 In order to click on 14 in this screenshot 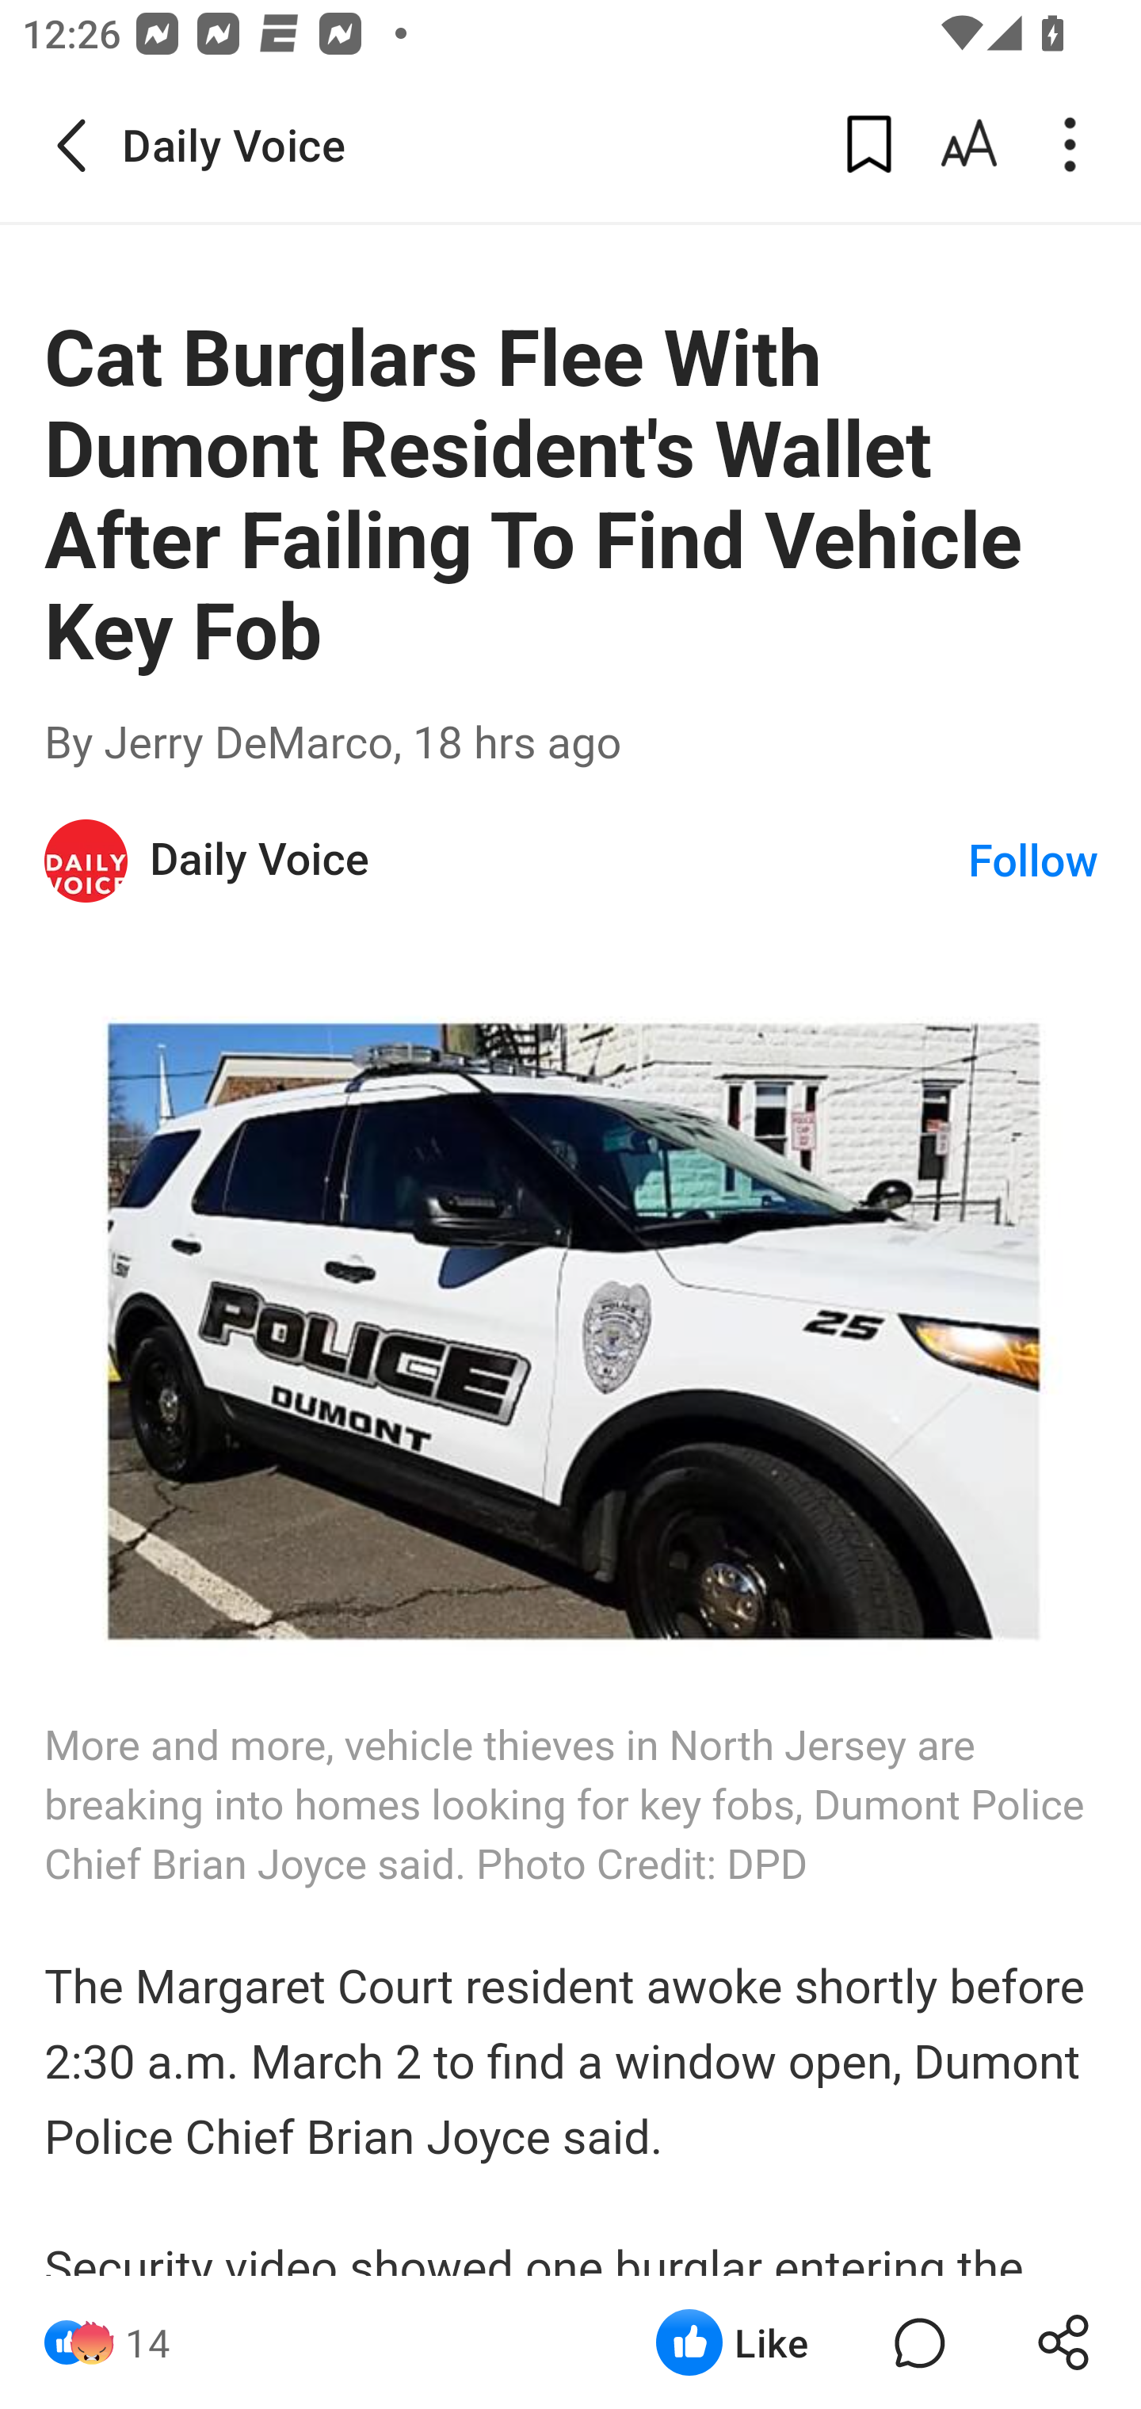, I will do `click(147, 2342)`.